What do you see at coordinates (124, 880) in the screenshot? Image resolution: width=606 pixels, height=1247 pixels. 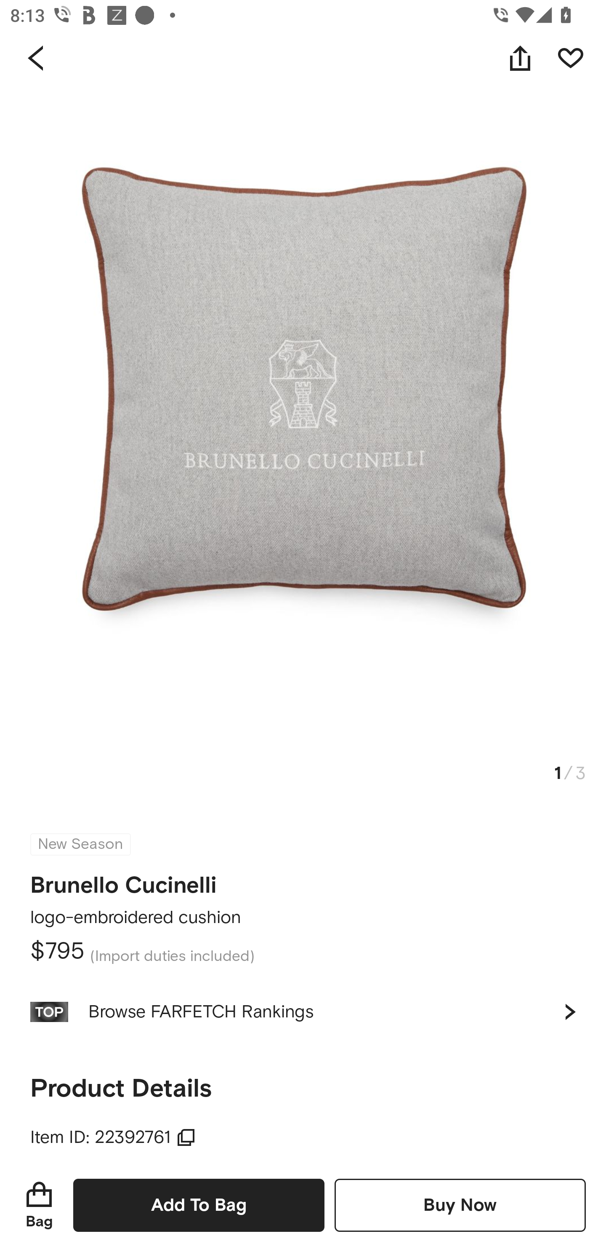 I see `Brunello Cucinelli` at bounding box center [124, 880].